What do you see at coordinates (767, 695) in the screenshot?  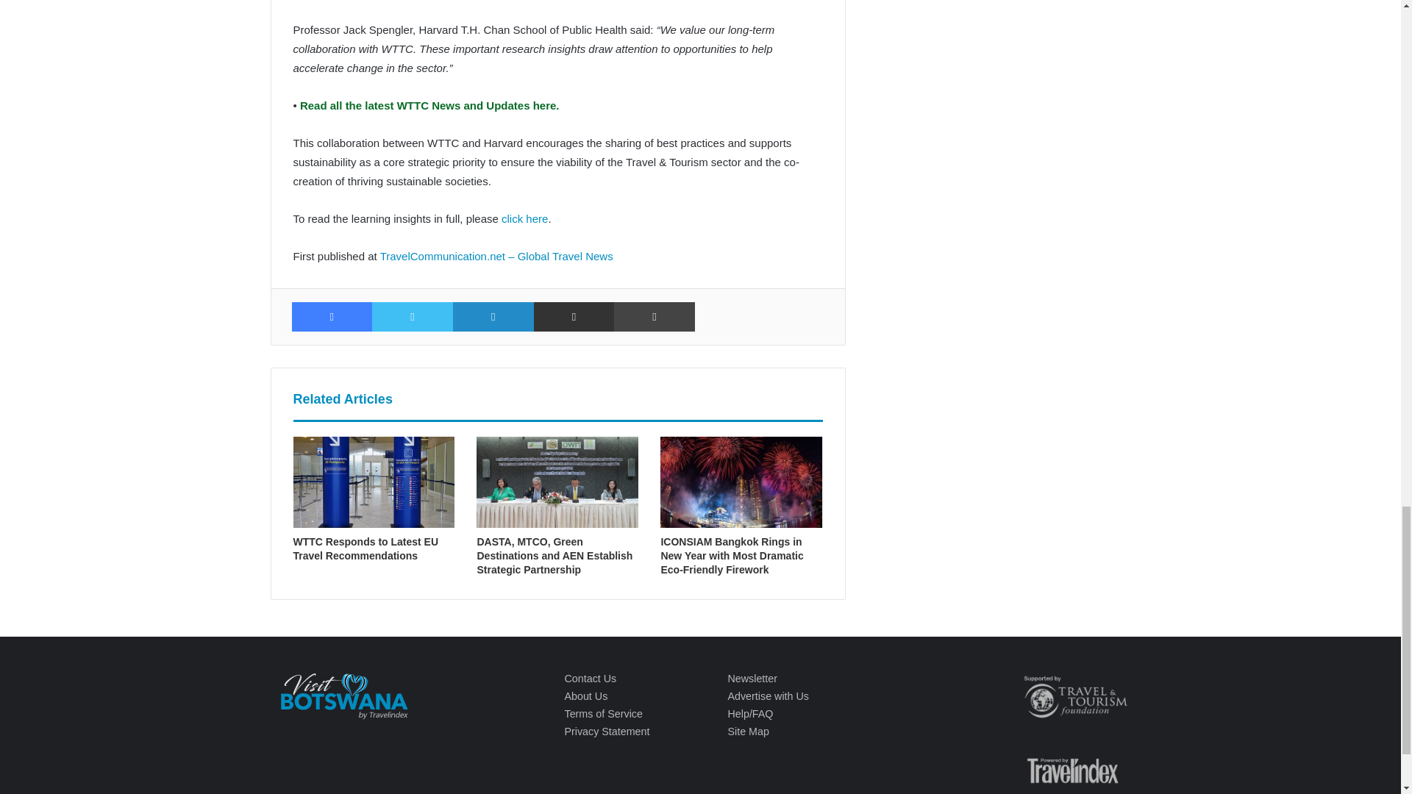 I see `Advertise with Us` at bounding box center [767, 695].